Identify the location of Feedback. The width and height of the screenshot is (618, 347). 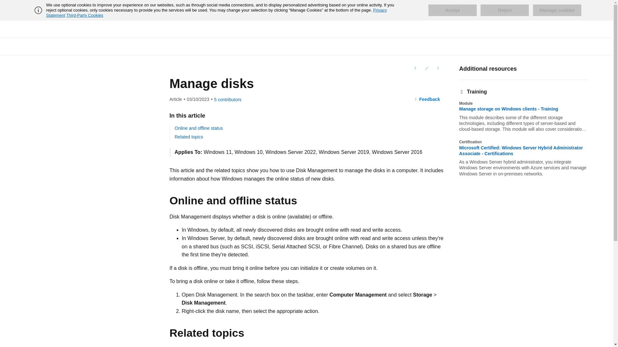
(427, 100).